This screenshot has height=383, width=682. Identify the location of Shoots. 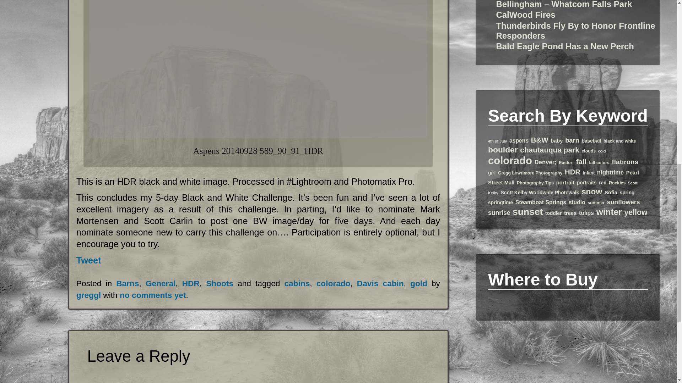
(220, 283).